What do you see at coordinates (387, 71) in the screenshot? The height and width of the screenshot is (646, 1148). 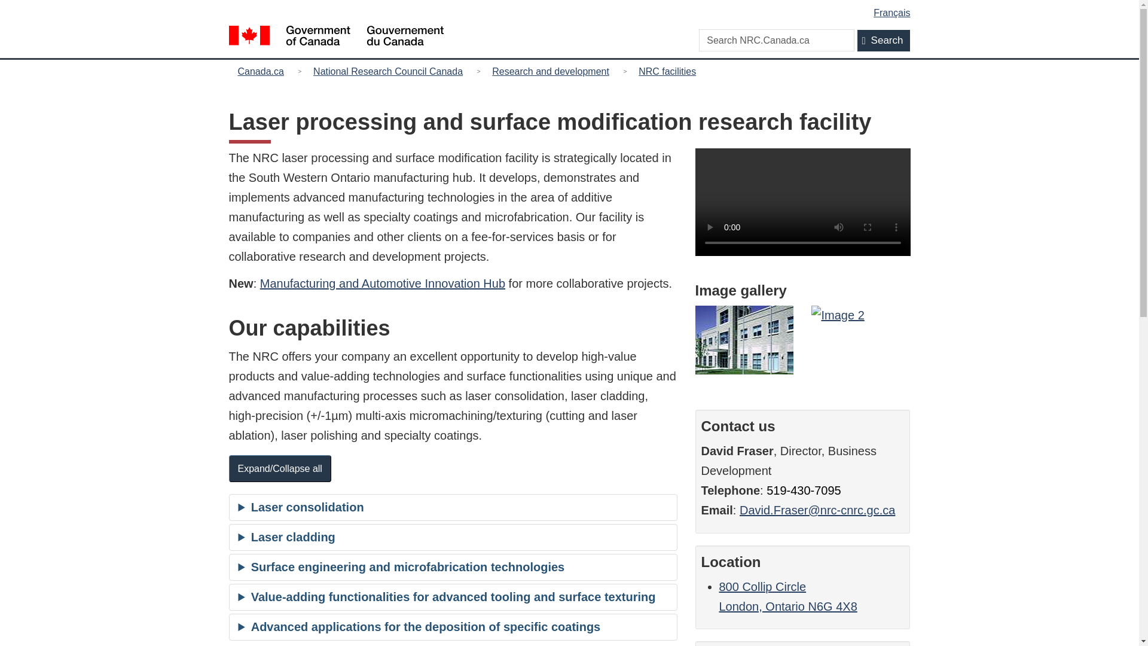 I see `London research facilities` at bounding box center [387, 71].